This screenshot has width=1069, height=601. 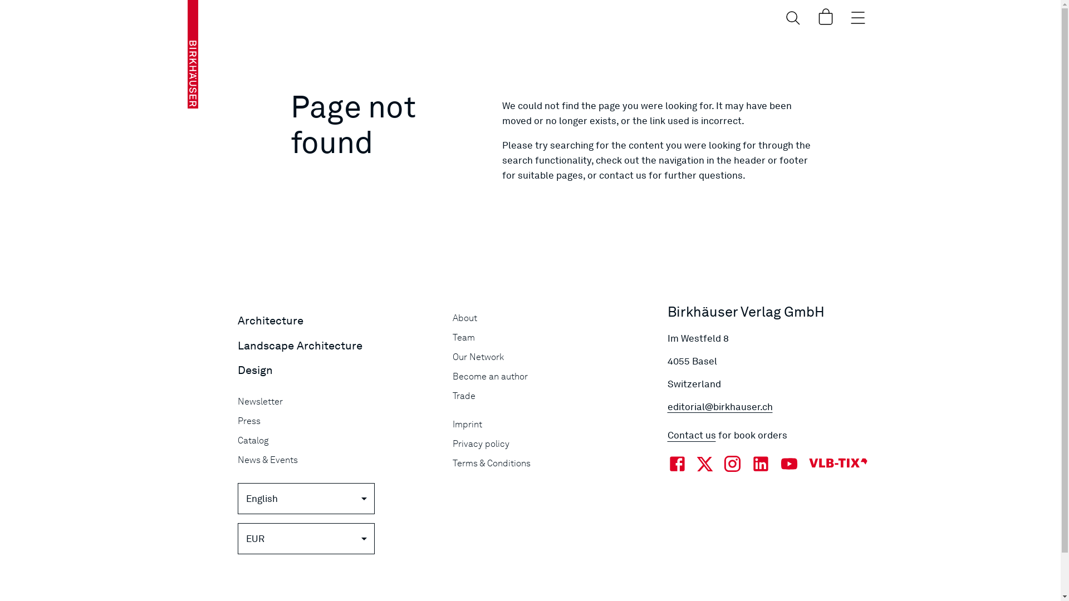 I want to click on Contact us, so click(x=692, y=435).